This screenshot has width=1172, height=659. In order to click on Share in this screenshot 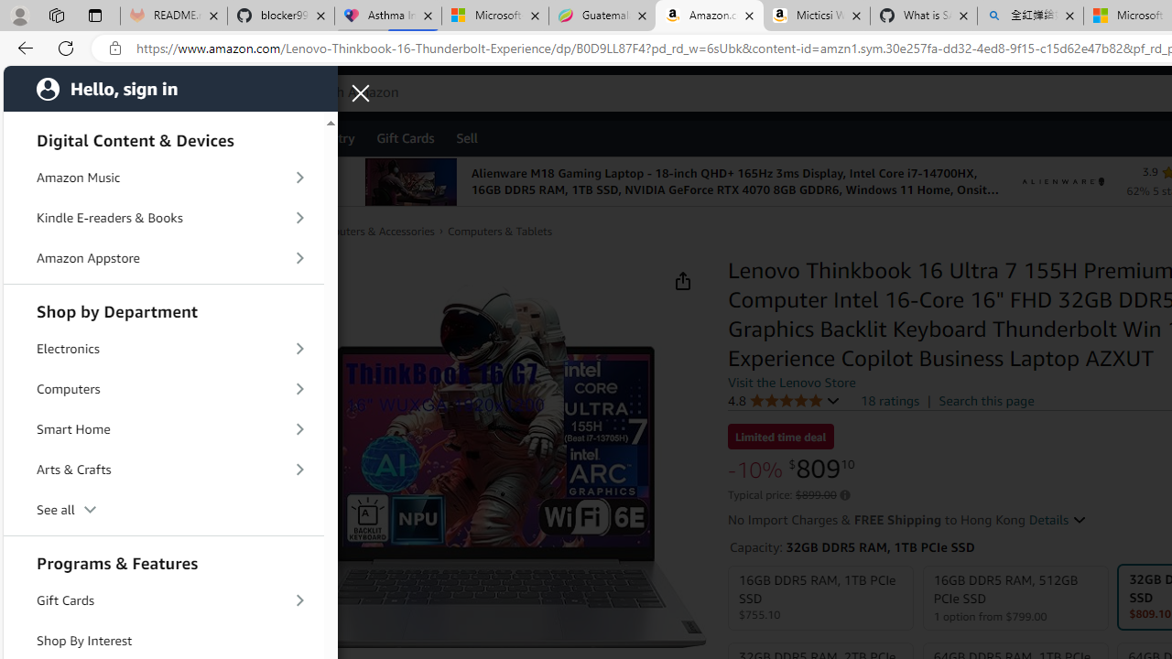, I will do `click(683, 281)`.